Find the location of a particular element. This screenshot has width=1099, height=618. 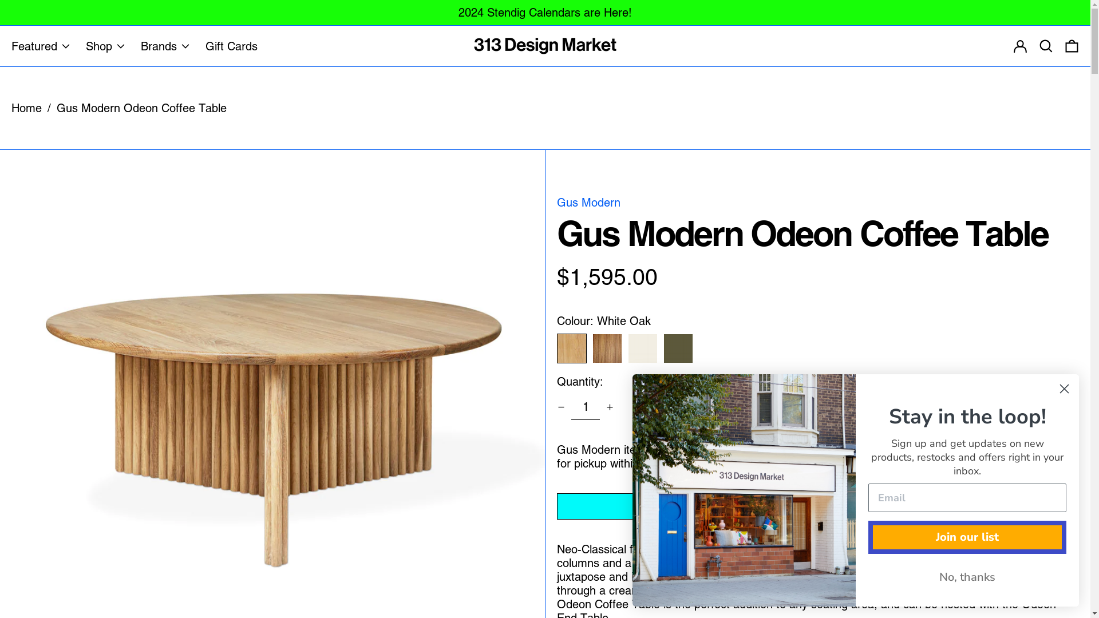

No, thanks is located at coordinates (967, 577).